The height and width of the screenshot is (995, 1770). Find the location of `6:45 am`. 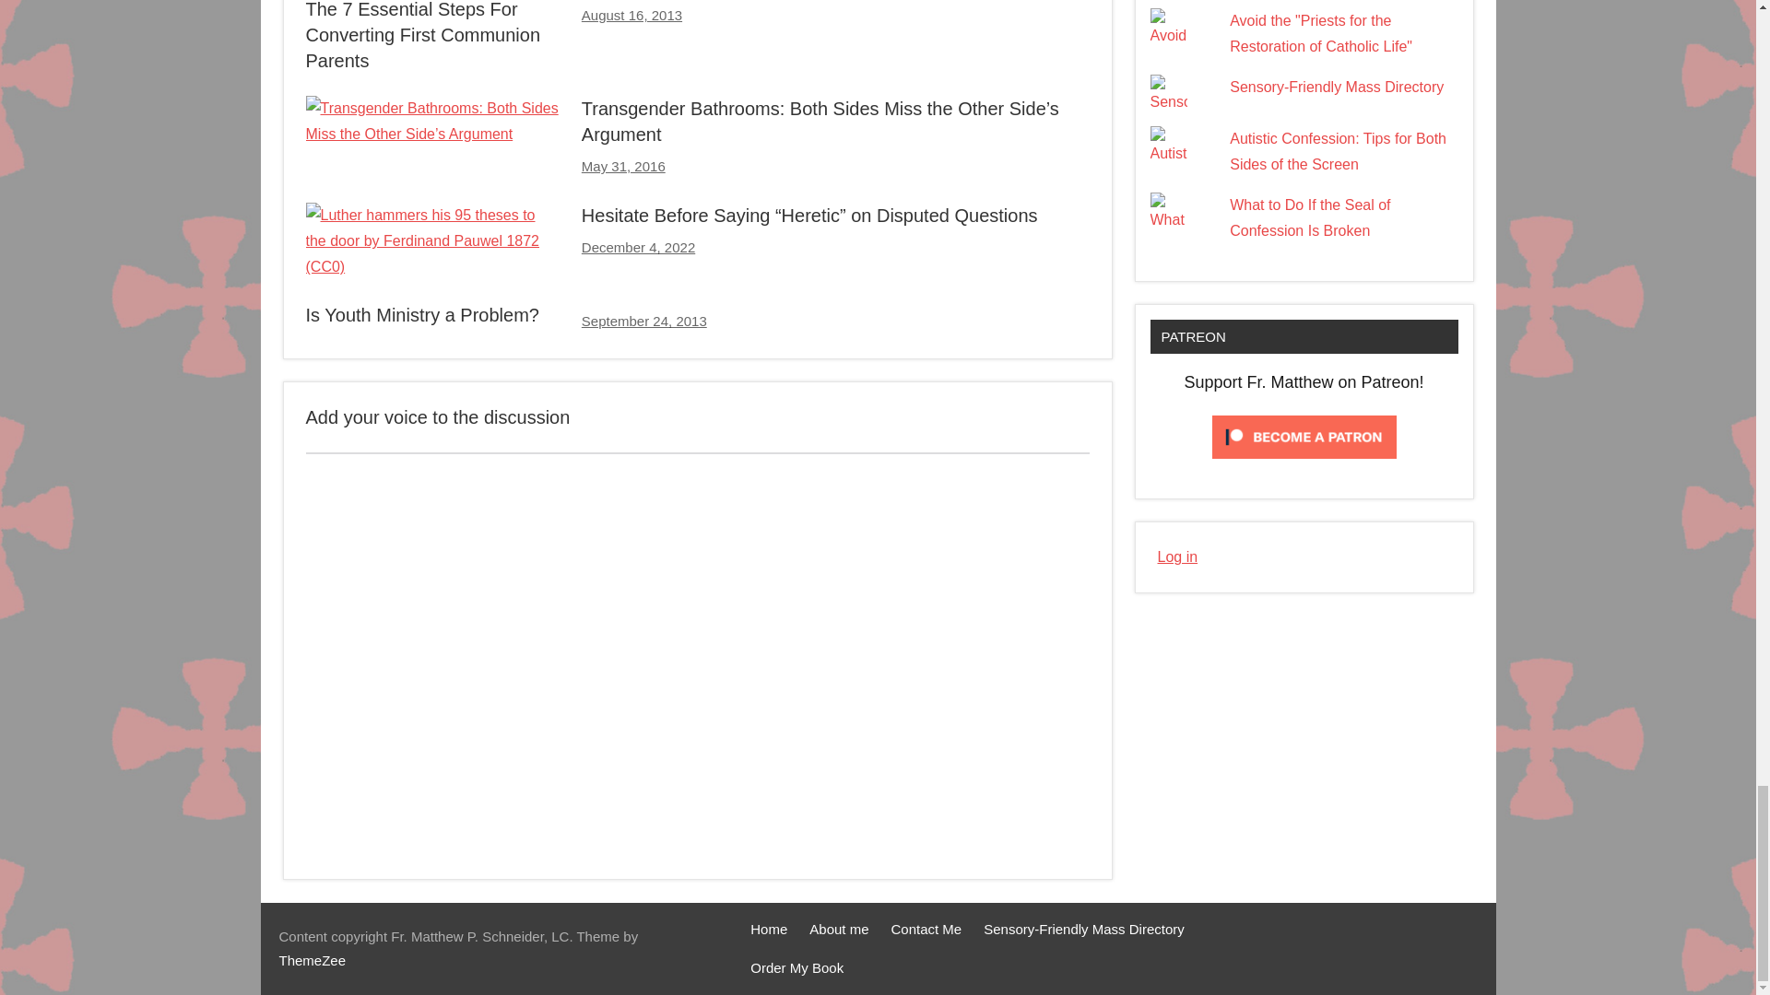

6:45 am is located at coordinates (623, 166).